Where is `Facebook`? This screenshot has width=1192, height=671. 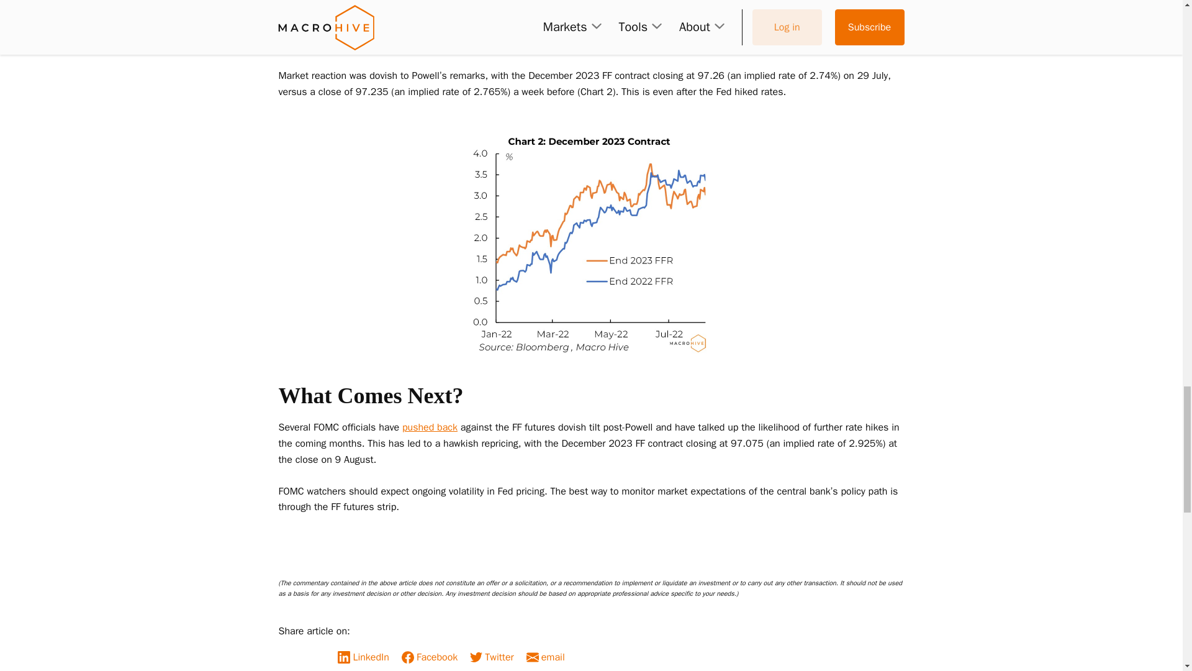
Facebook is located at coordinates (433, 657).